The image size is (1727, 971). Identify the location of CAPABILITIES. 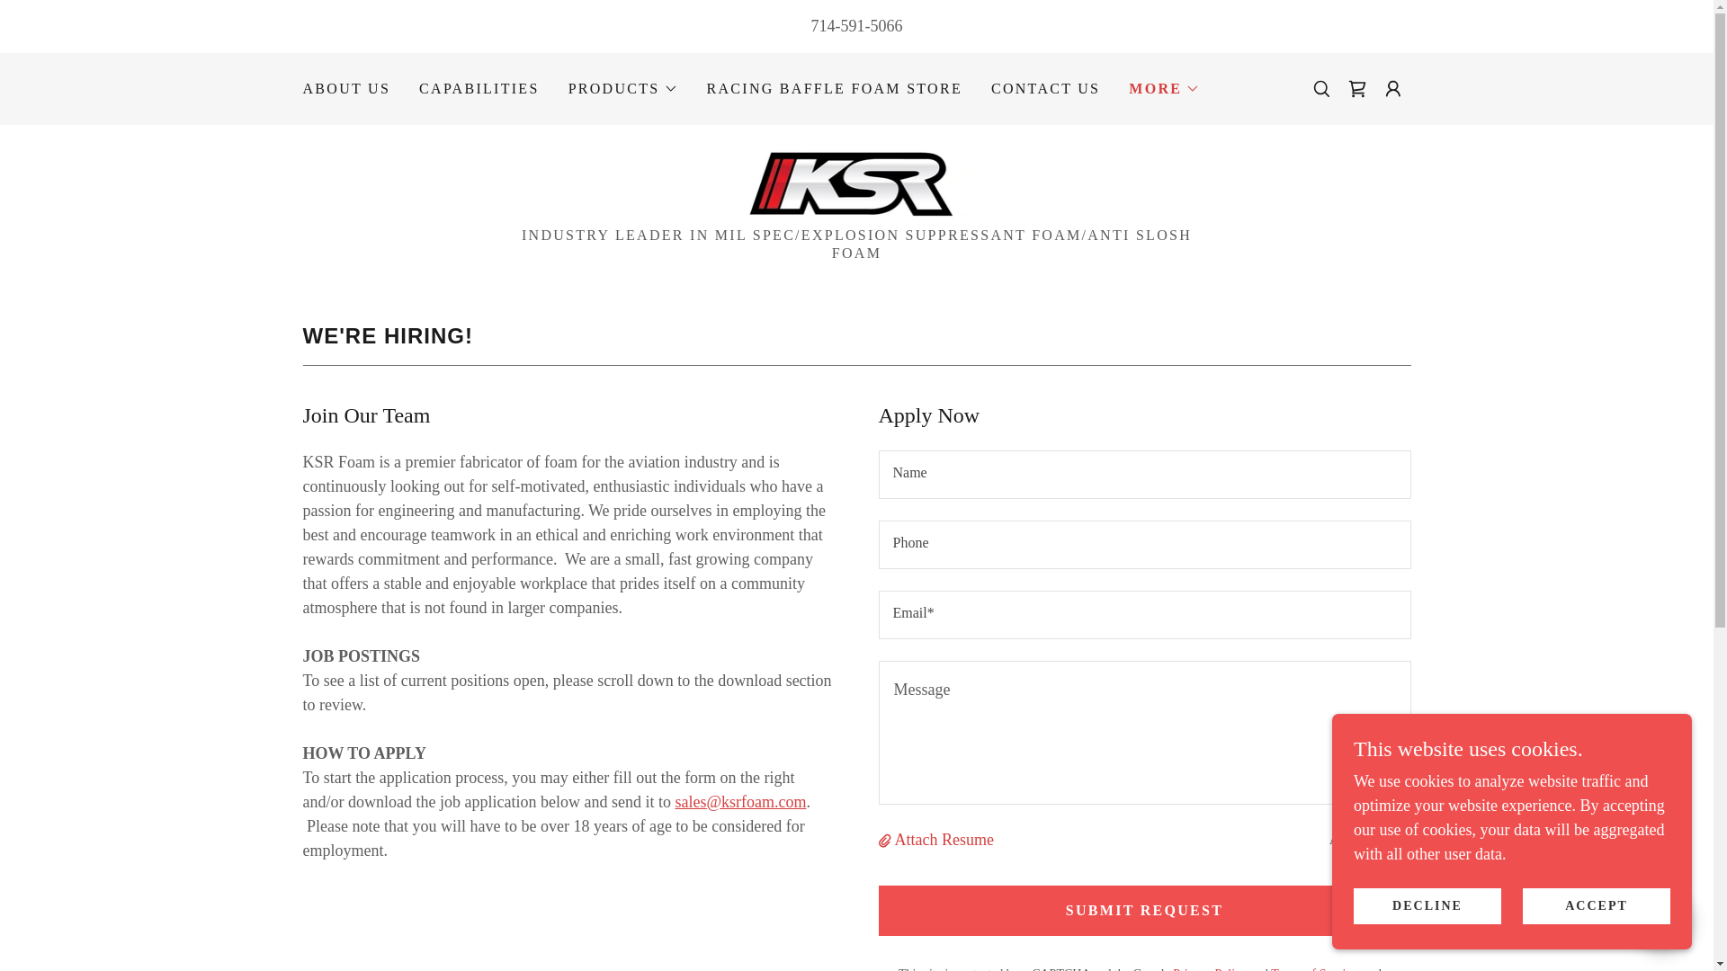
(479, 88).